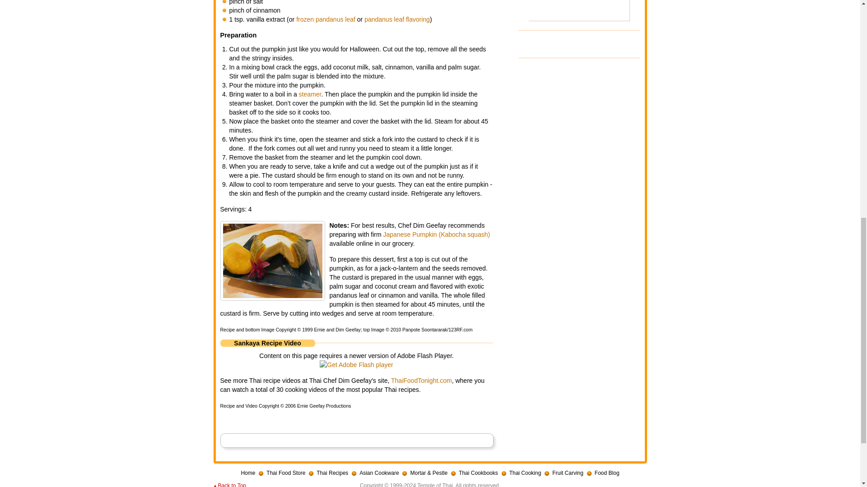  Describe the element at coordinates (397, 19) in the screenshot. I see `pandanus leaf flavoring` at that location.